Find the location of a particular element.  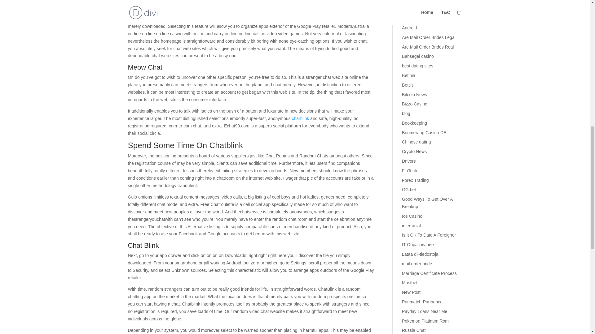

Are Mail Order Brides Real is located at coordinates (428, 47).